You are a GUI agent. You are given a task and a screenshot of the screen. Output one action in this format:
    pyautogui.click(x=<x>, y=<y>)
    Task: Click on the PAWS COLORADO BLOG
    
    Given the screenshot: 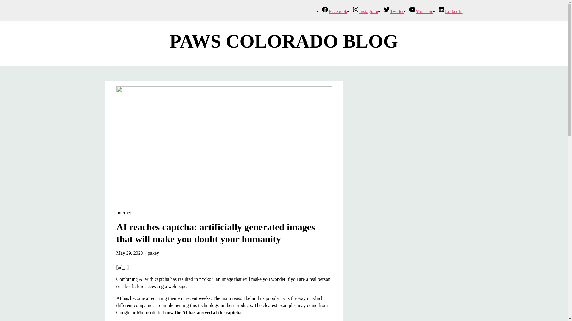 What is the action you would take?
    pyautogui.click(x=284, y=41)
    